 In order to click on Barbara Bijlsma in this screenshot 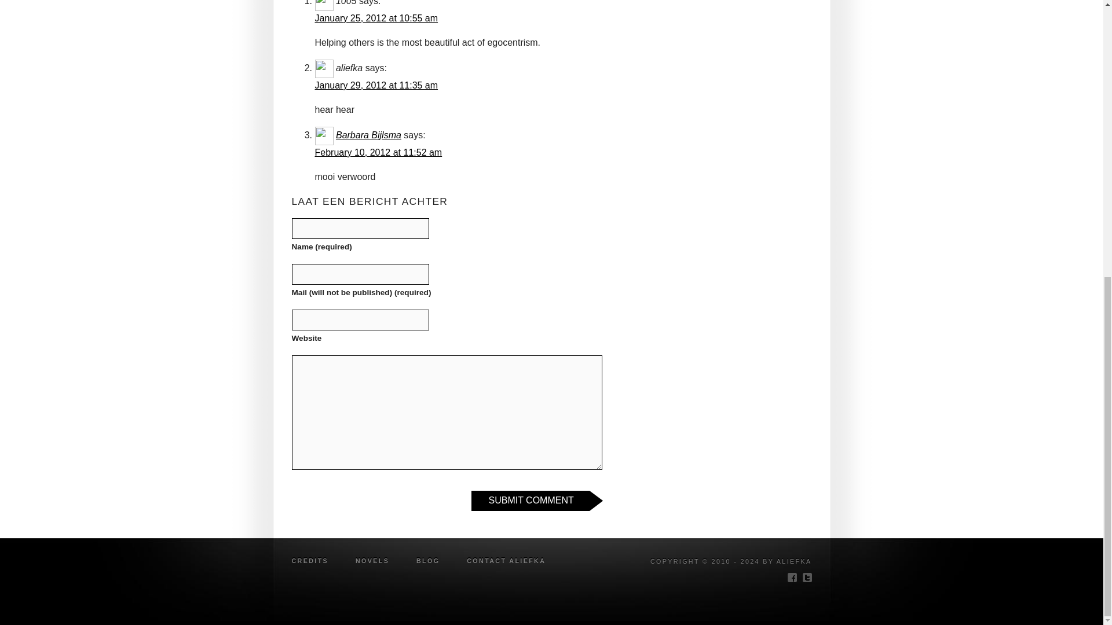, I will do `click(368, 134)`.